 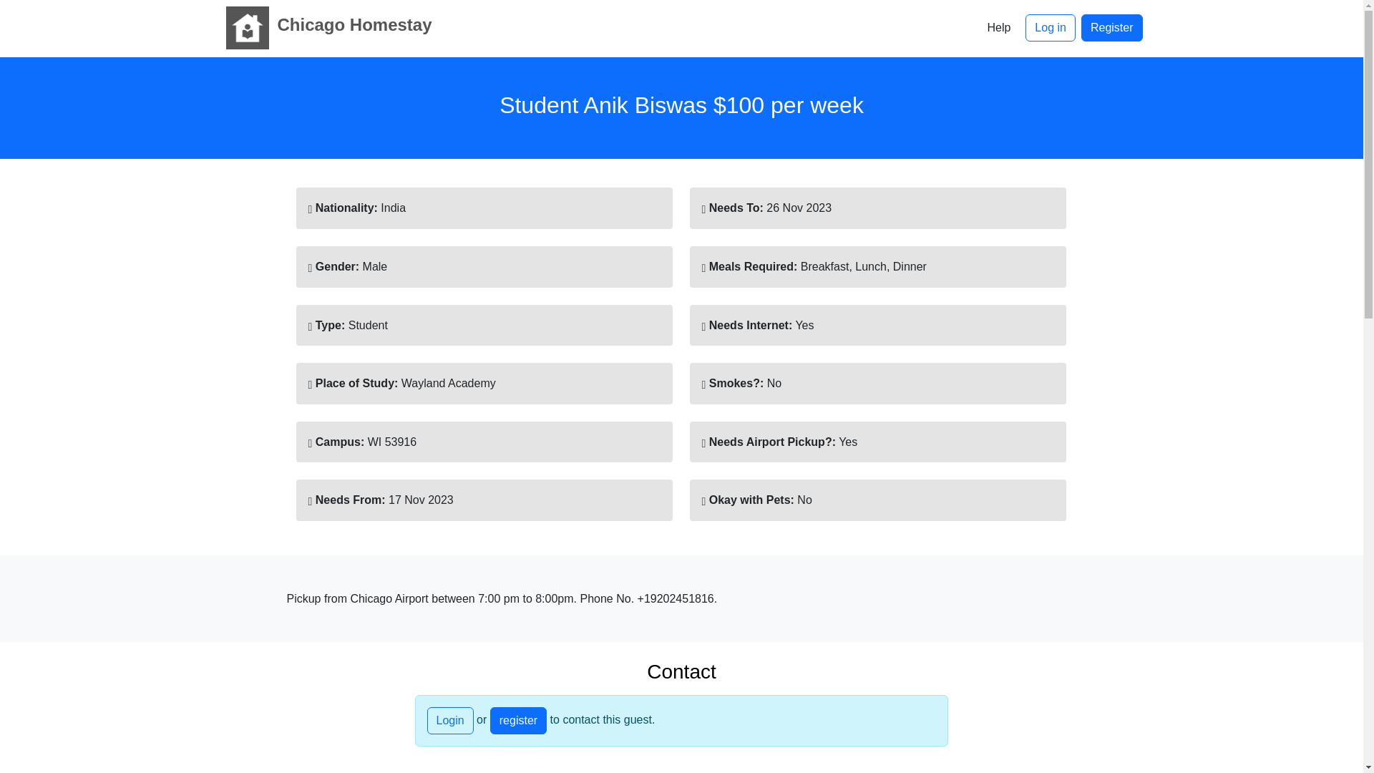 What do you see at coordinates (998, 28) in the screenshot?
I see `Help` at bounding box center [998, 28].